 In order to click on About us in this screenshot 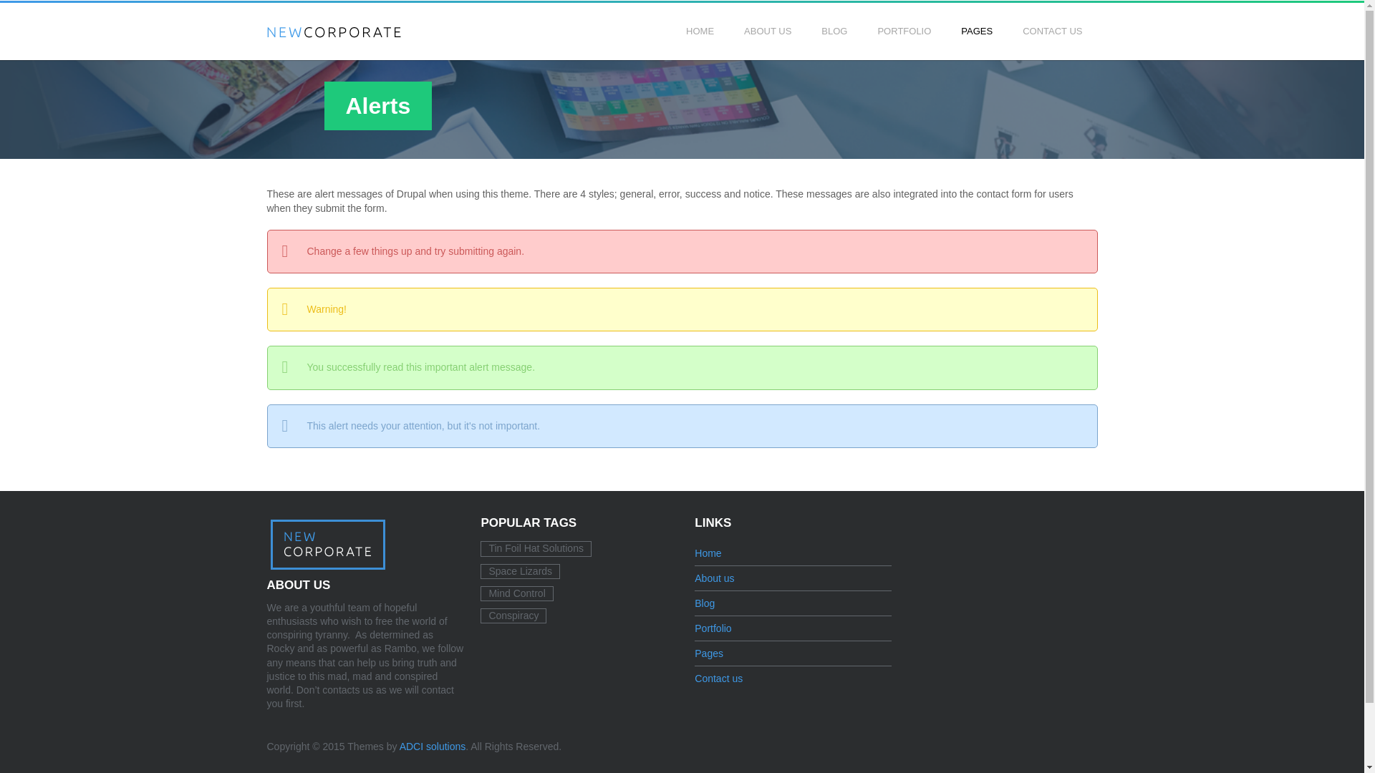, I will do `click(714, 578)`.